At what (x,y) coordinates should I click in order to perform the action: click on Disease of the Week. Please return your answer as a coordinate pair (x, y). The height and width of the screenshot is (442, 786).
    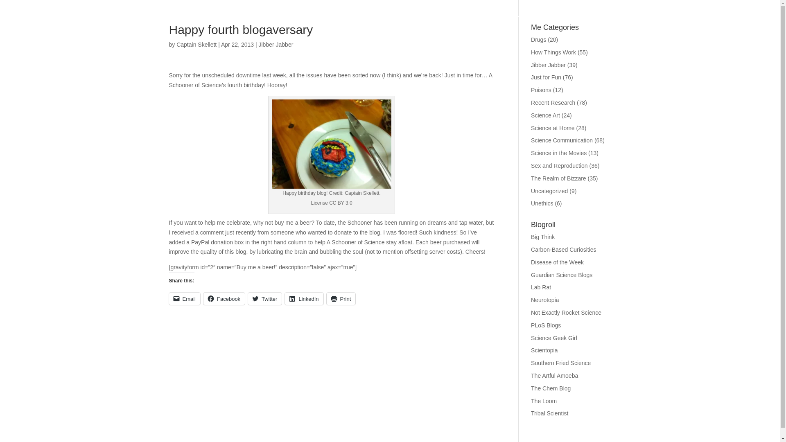
    Looking at the image, I should click on (558, 262).